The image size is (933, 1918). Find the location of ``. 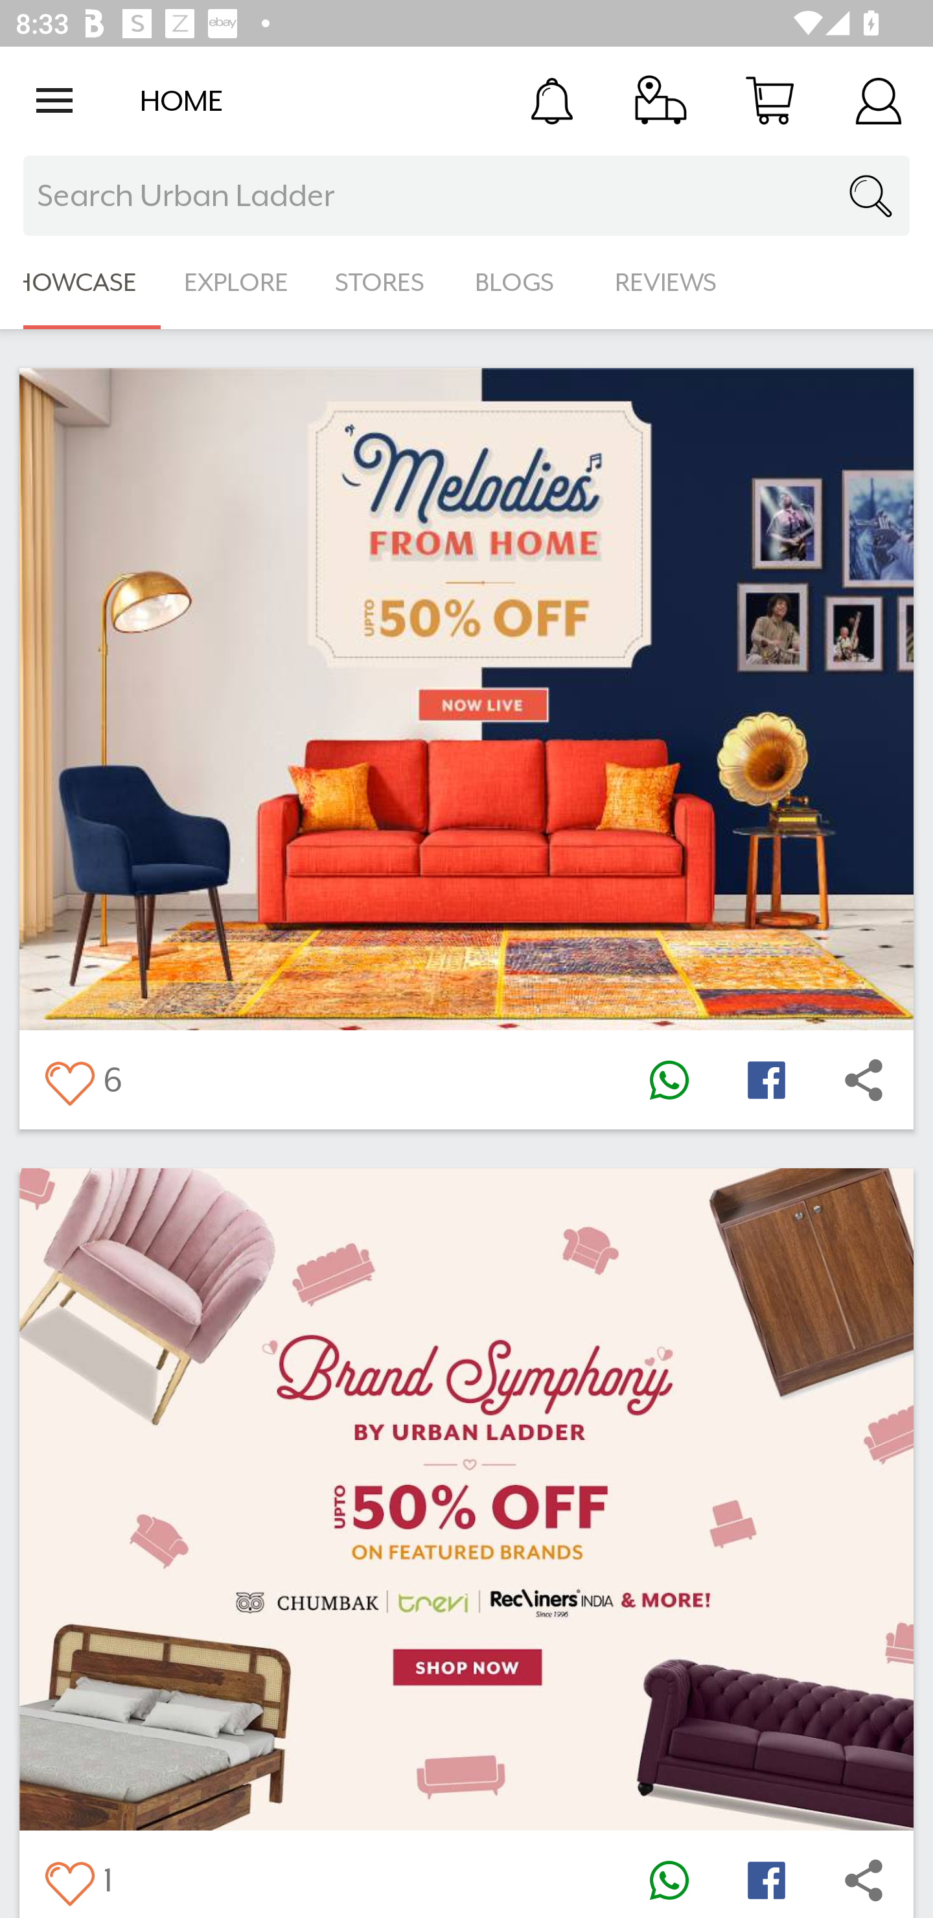

 is located at coordinates (69, 1080).